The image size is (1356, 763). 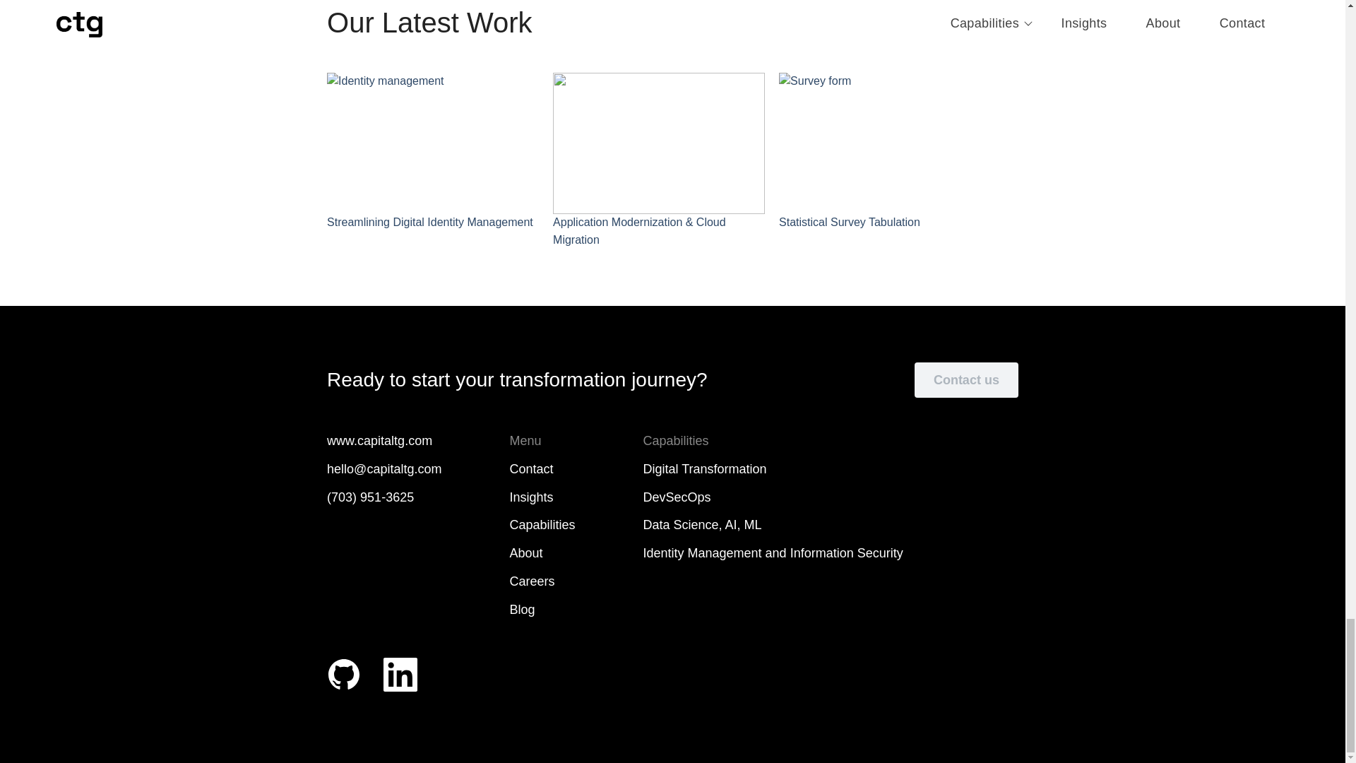 I want to click on Contact us, so click(x=966, y=380).